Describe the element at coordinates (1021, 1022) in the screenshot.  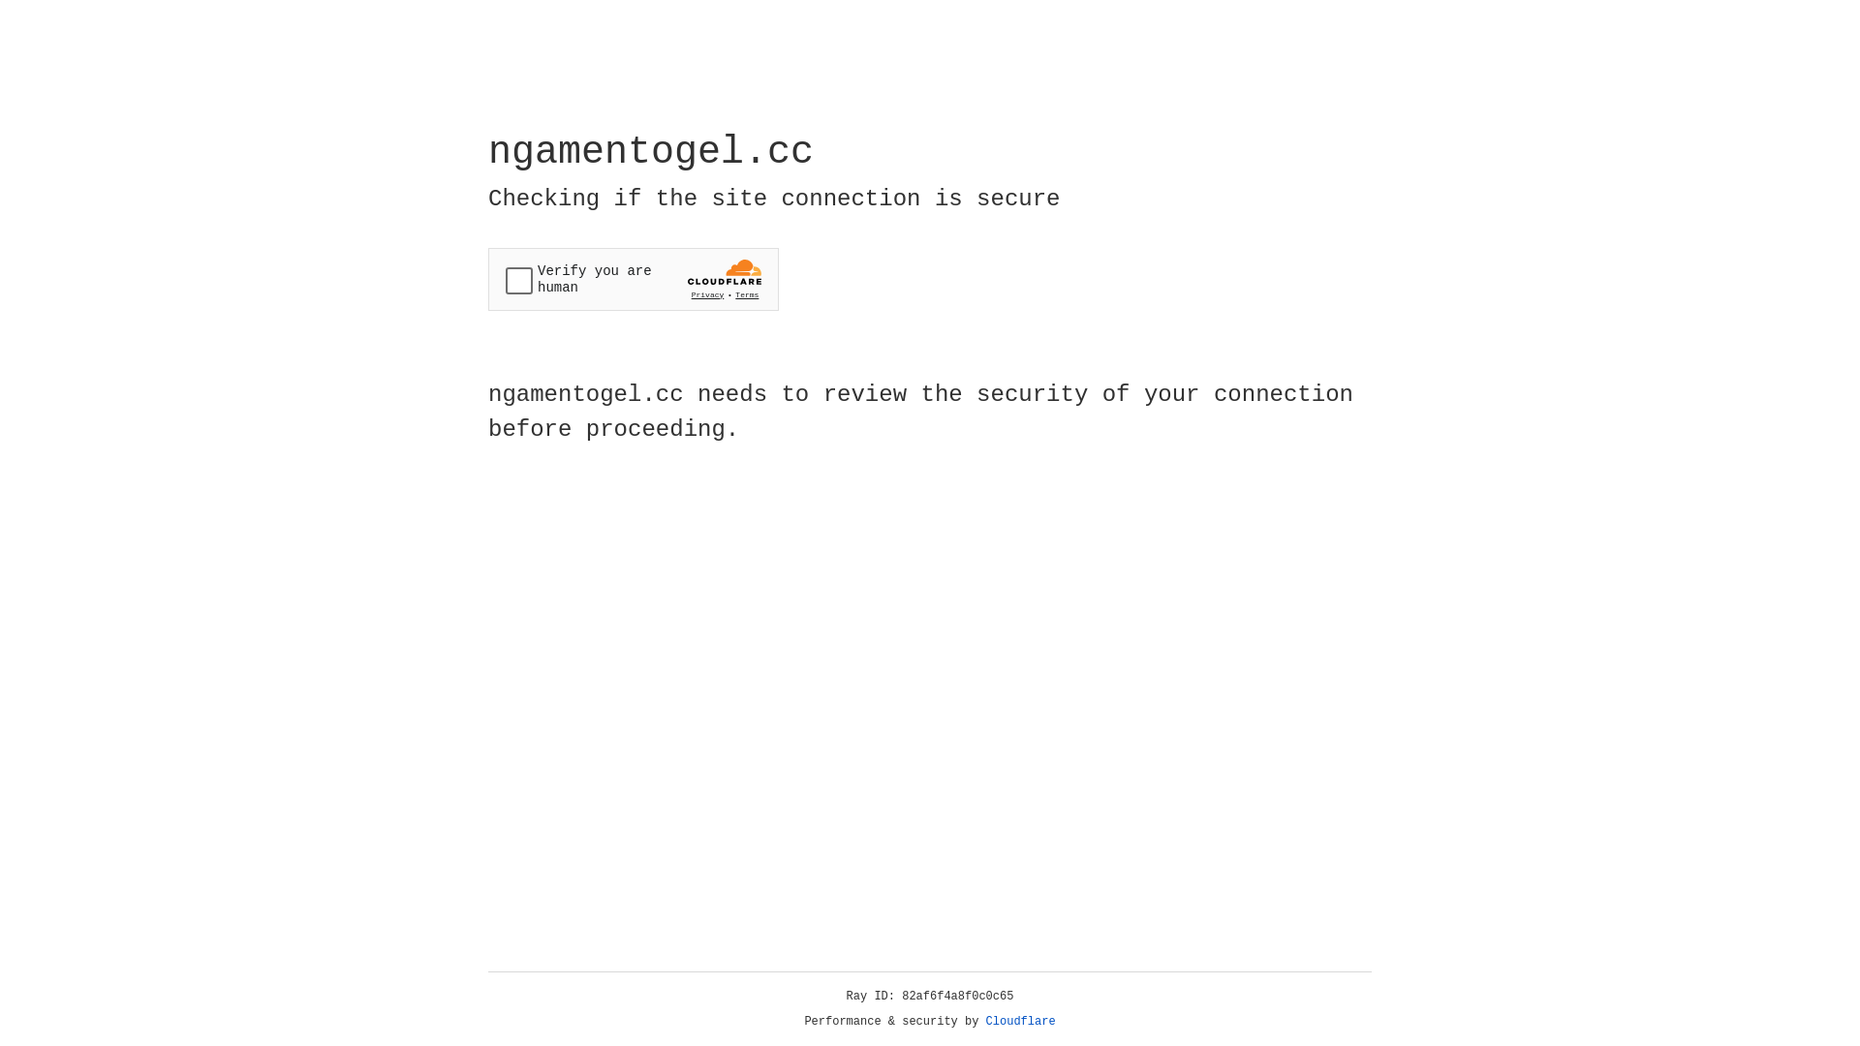
I see `Cloudflare` at that location.